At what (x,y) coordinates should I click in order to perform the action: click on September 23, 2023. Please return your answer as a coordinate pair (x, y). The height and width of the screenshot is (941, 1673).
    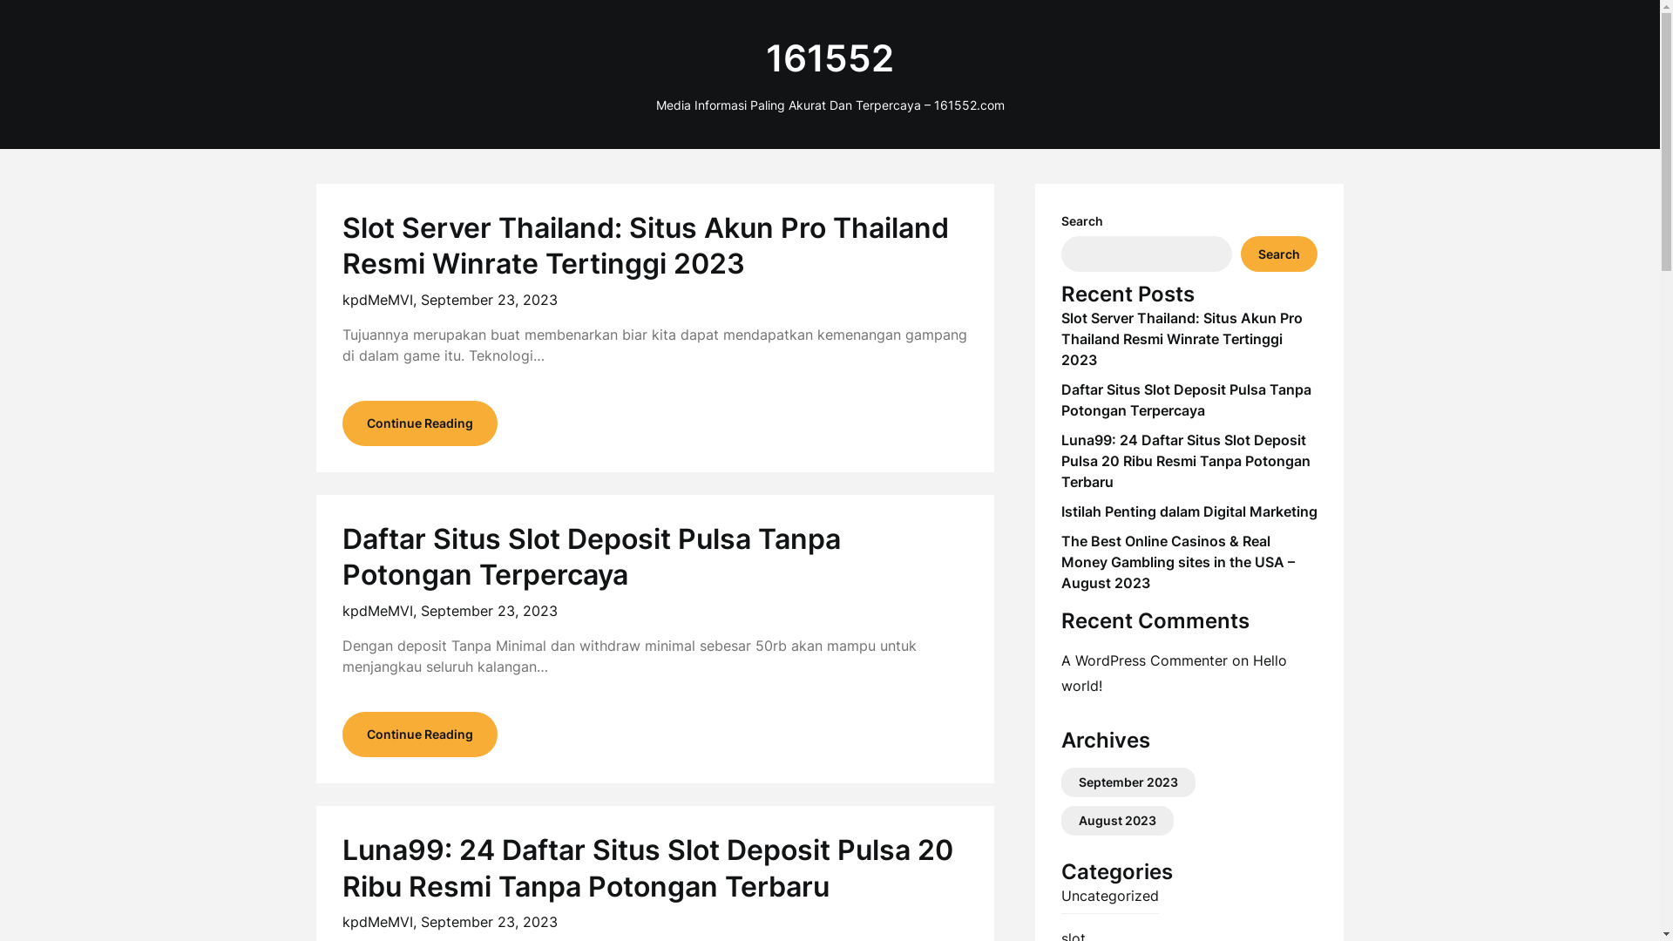
    Looking at the image, I should click on (488, 922).